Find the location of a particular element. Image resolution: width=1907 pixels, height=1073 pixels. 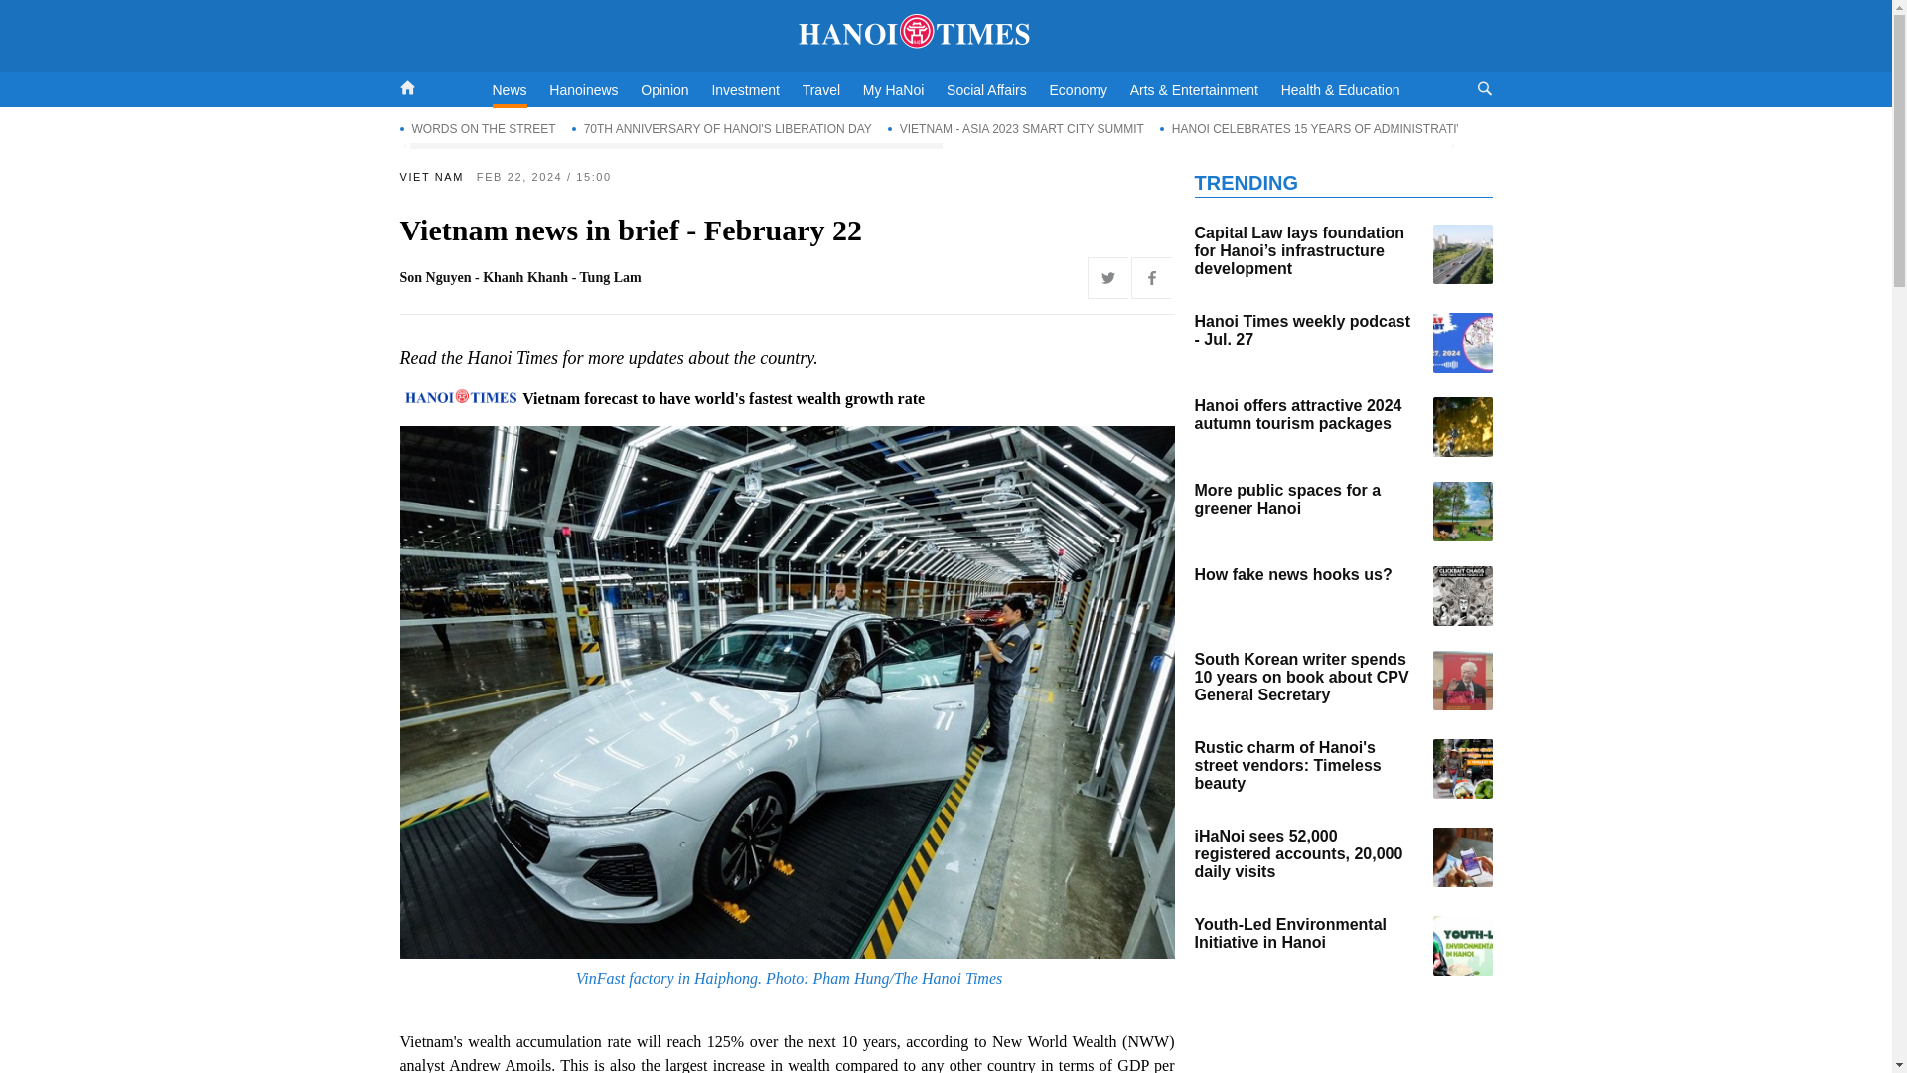

WORDS ON THE STREET is located at coordinates (477, 128).